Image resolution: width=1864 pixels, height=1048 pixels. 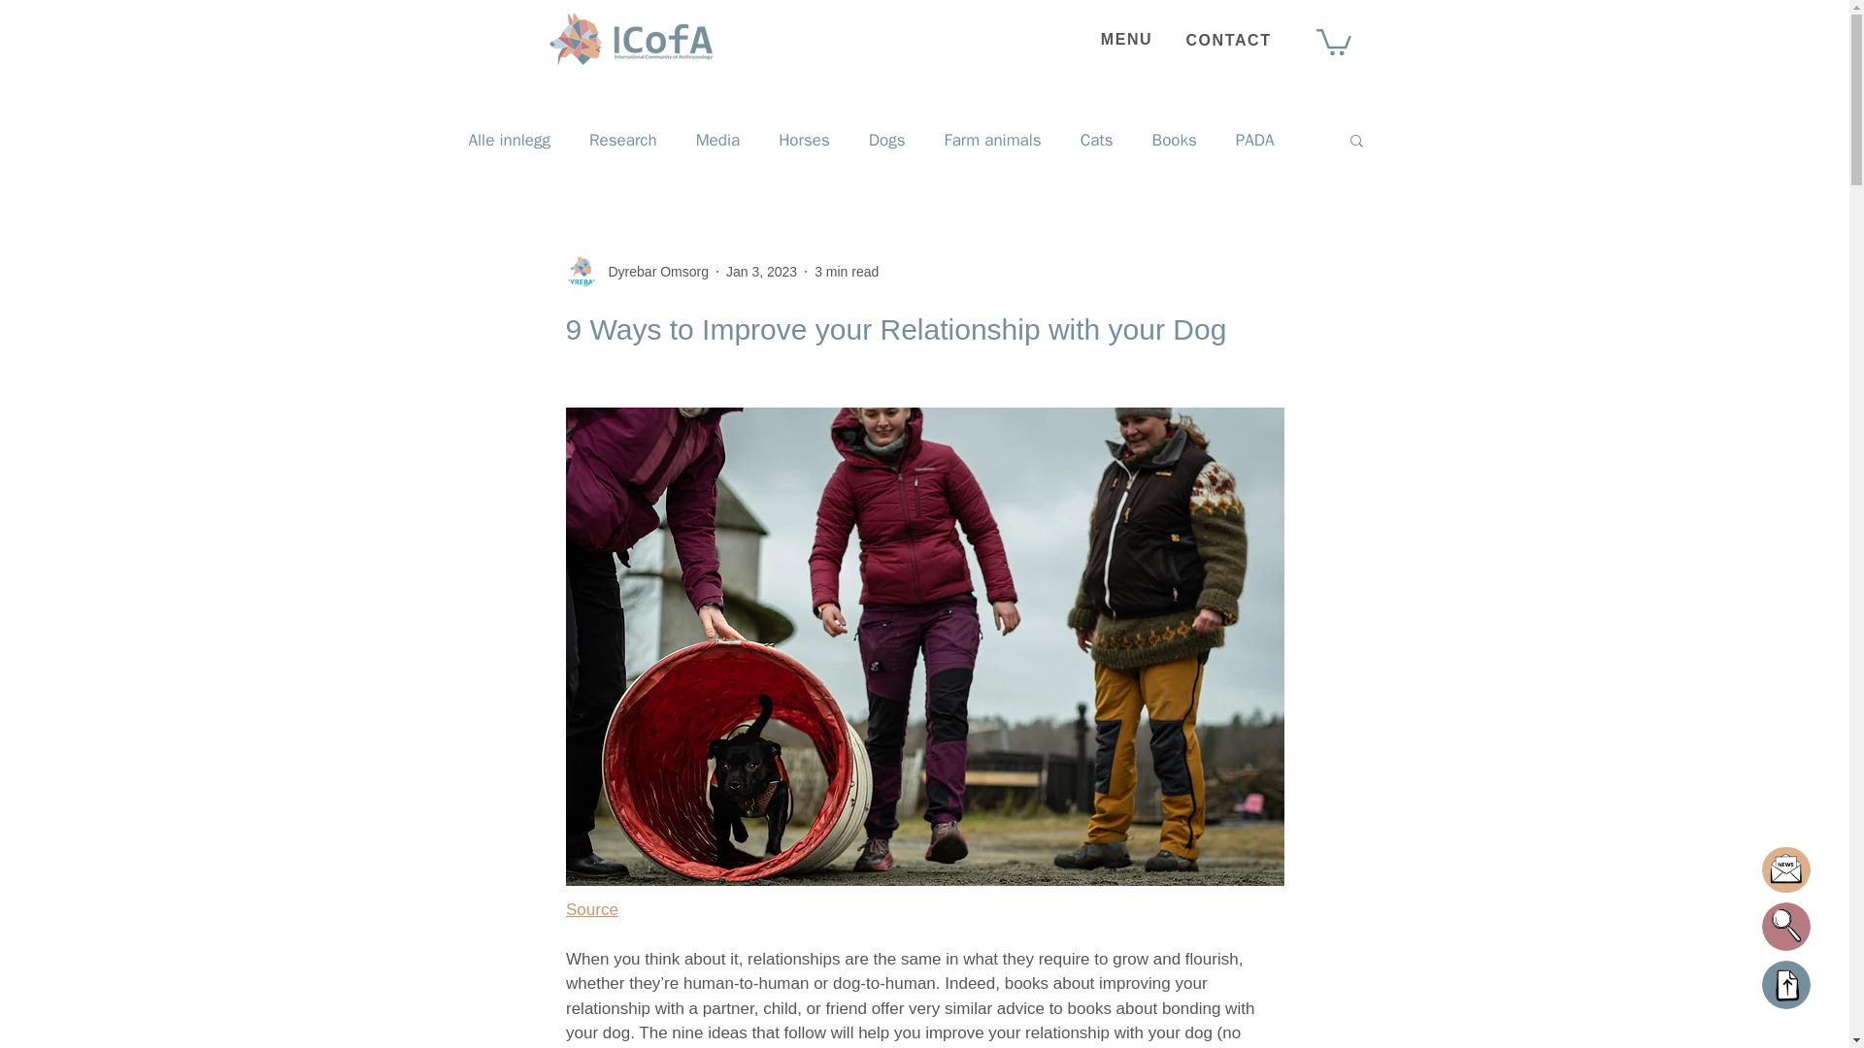 I want to click on Media, so click(x=717, y=140).